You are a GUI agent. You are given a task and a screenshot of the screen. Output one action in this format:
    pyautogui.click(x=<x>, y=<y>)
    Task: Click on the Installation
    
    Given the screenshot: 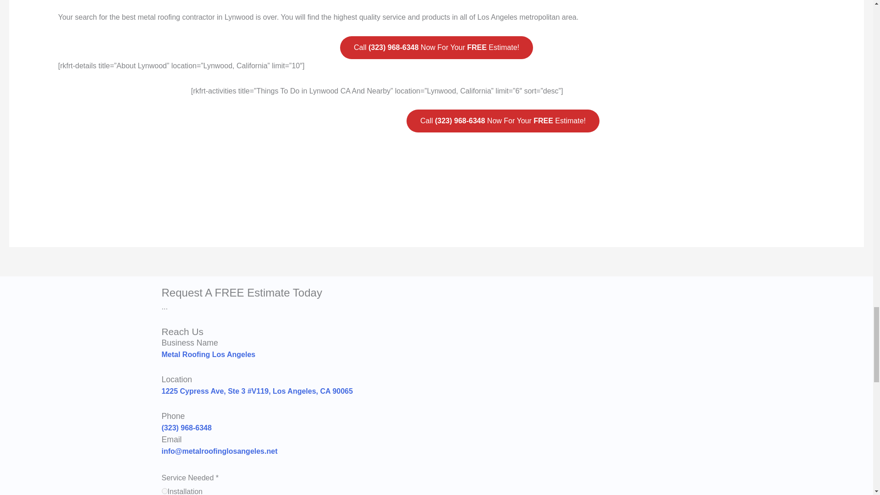 What is the action you would take?
    pyautogui.click(x=164, y=490)
    